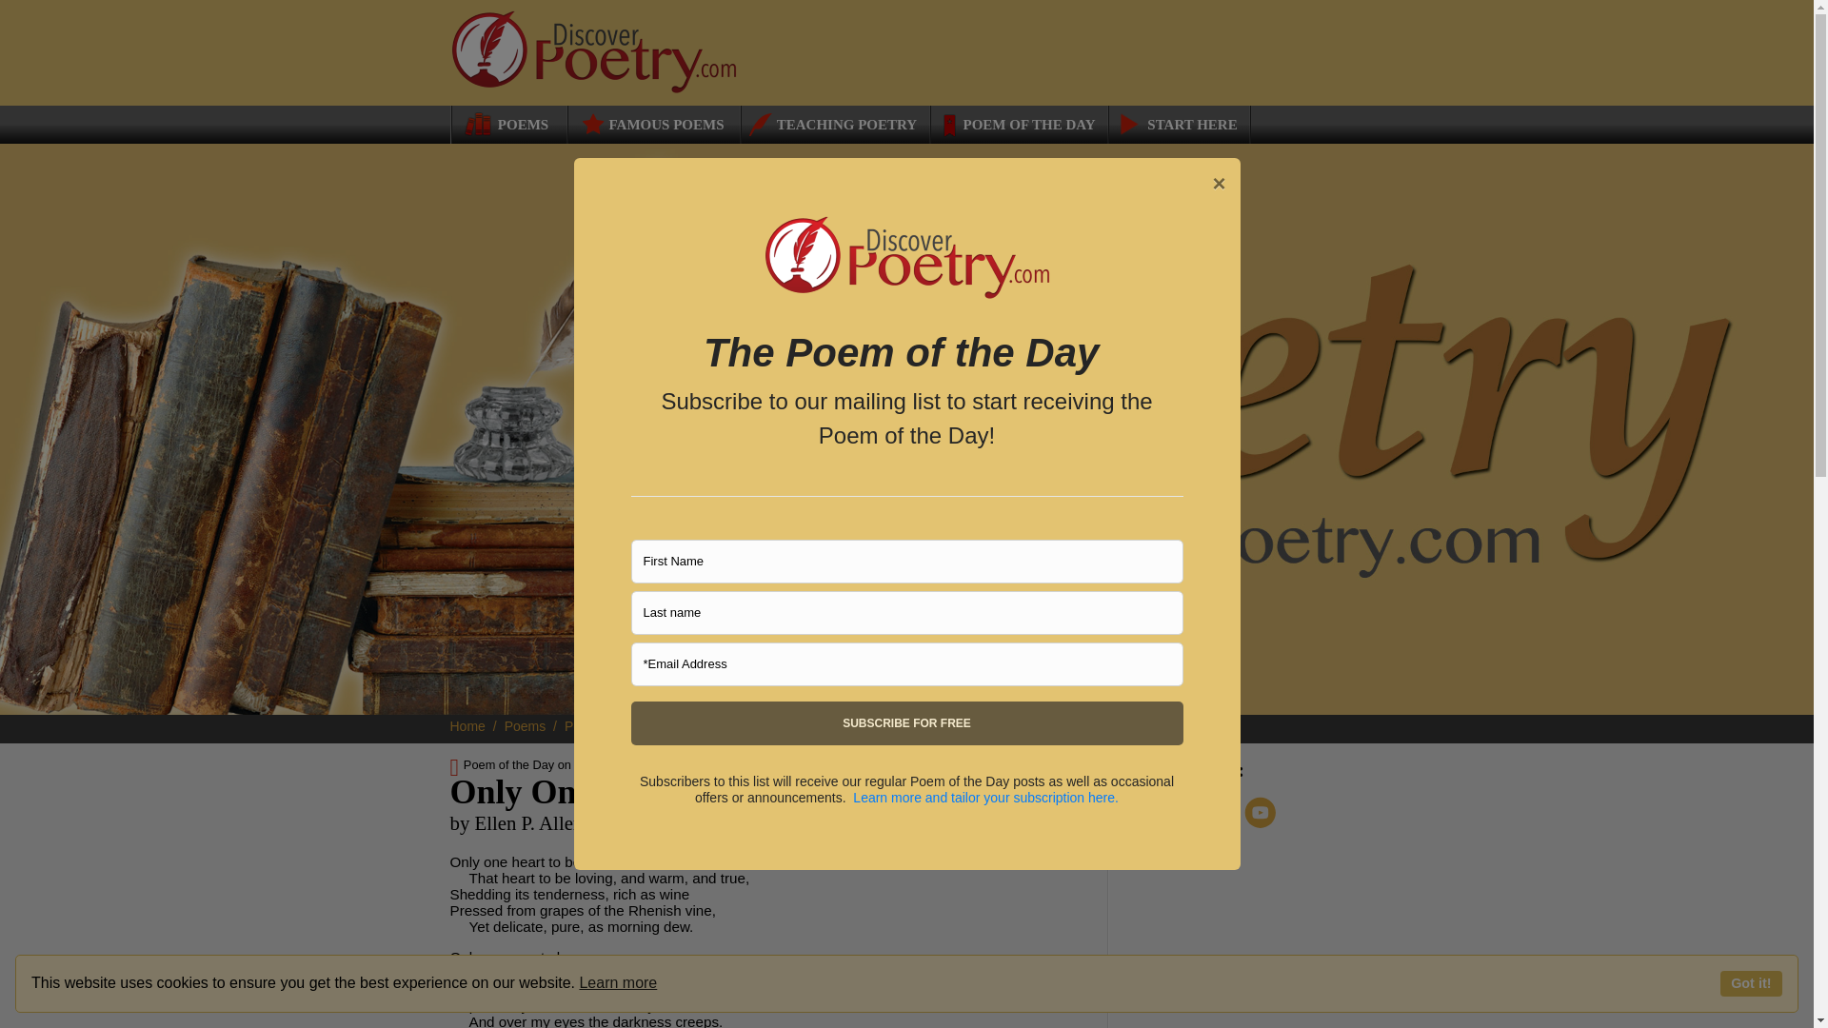  Describe the element at coordinates (503, 125) in the screenshot. I see `POEMS` at that location.